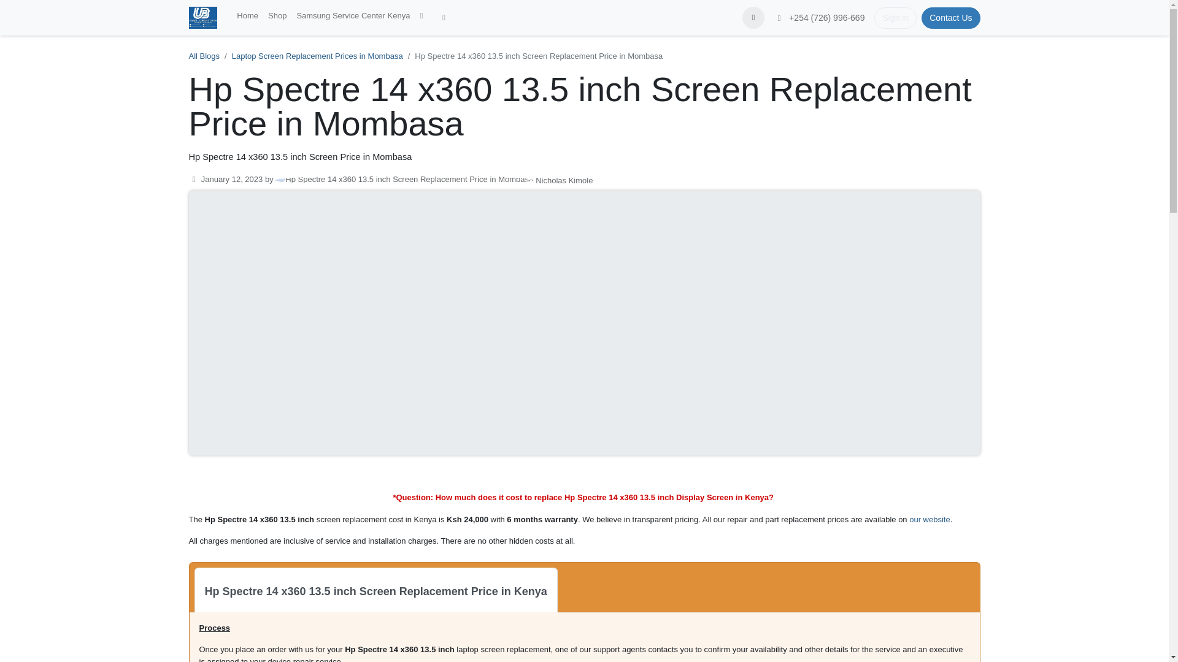 The height and width of the screenshot is (662, 1178). What do you see at coordinates (929, 520) in the screenshot?
I see `our website` at bounding box center [929, 520].